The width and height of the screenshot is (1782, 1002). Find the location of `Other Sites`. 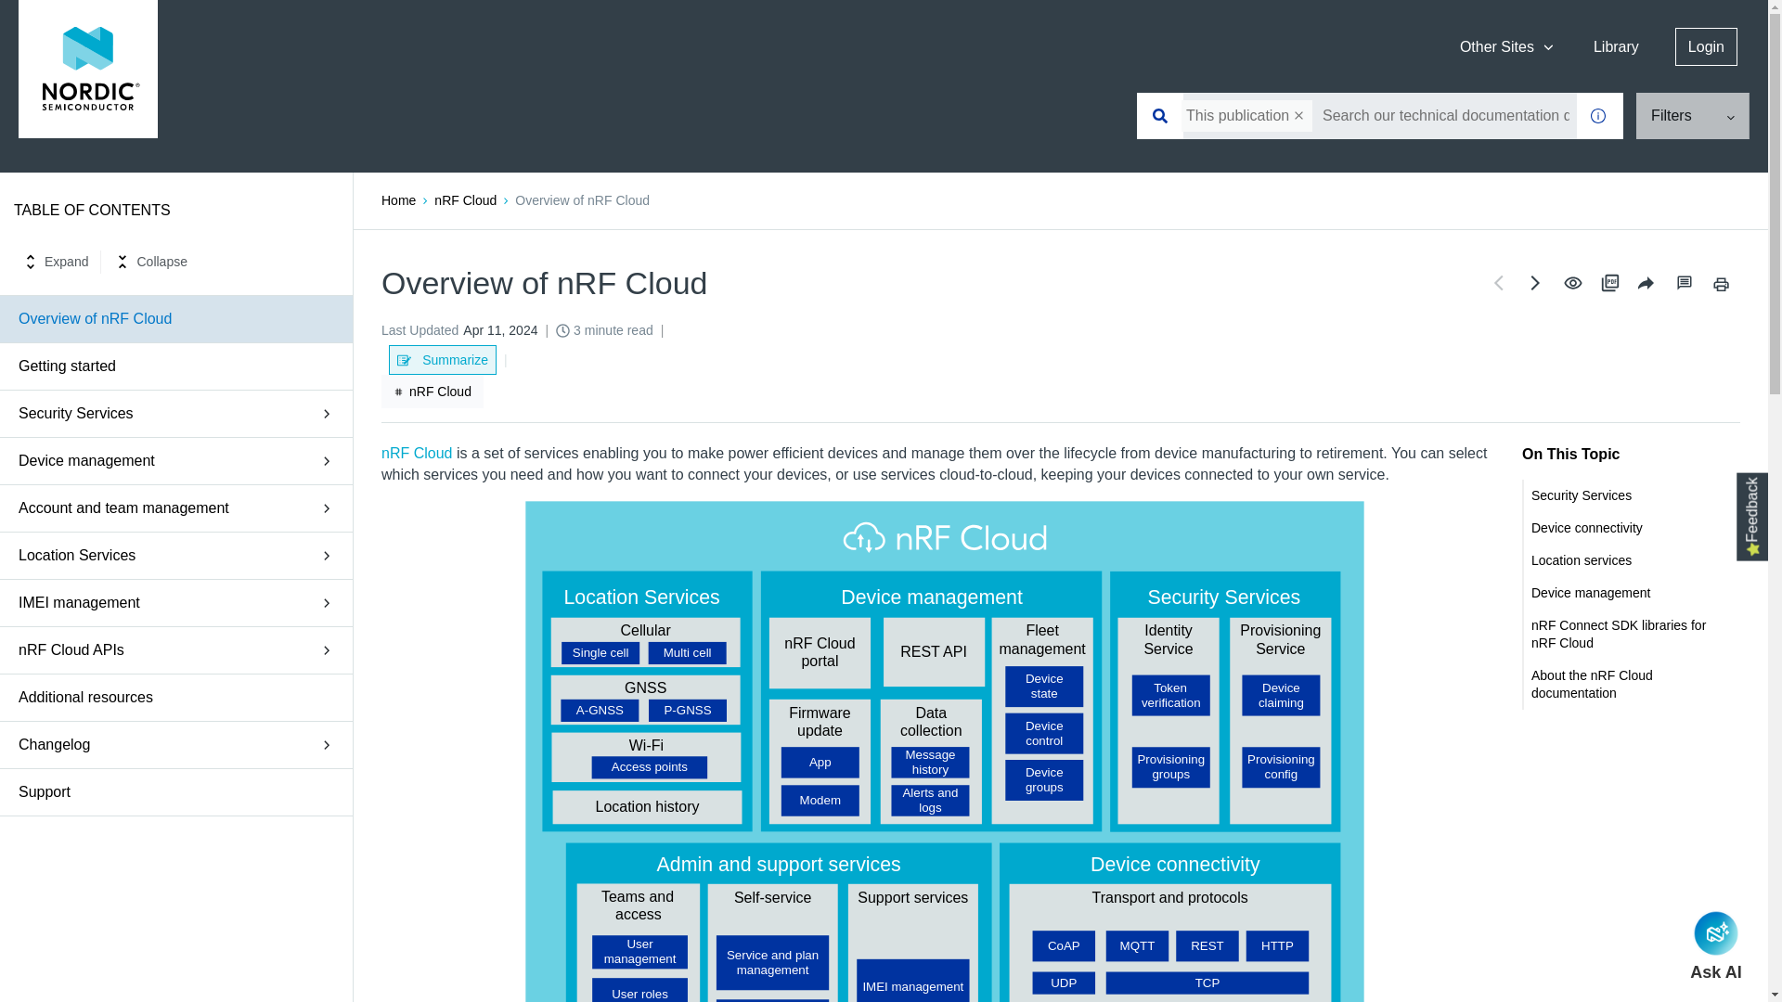

Other Sites is located at coordinates (1507, 46).